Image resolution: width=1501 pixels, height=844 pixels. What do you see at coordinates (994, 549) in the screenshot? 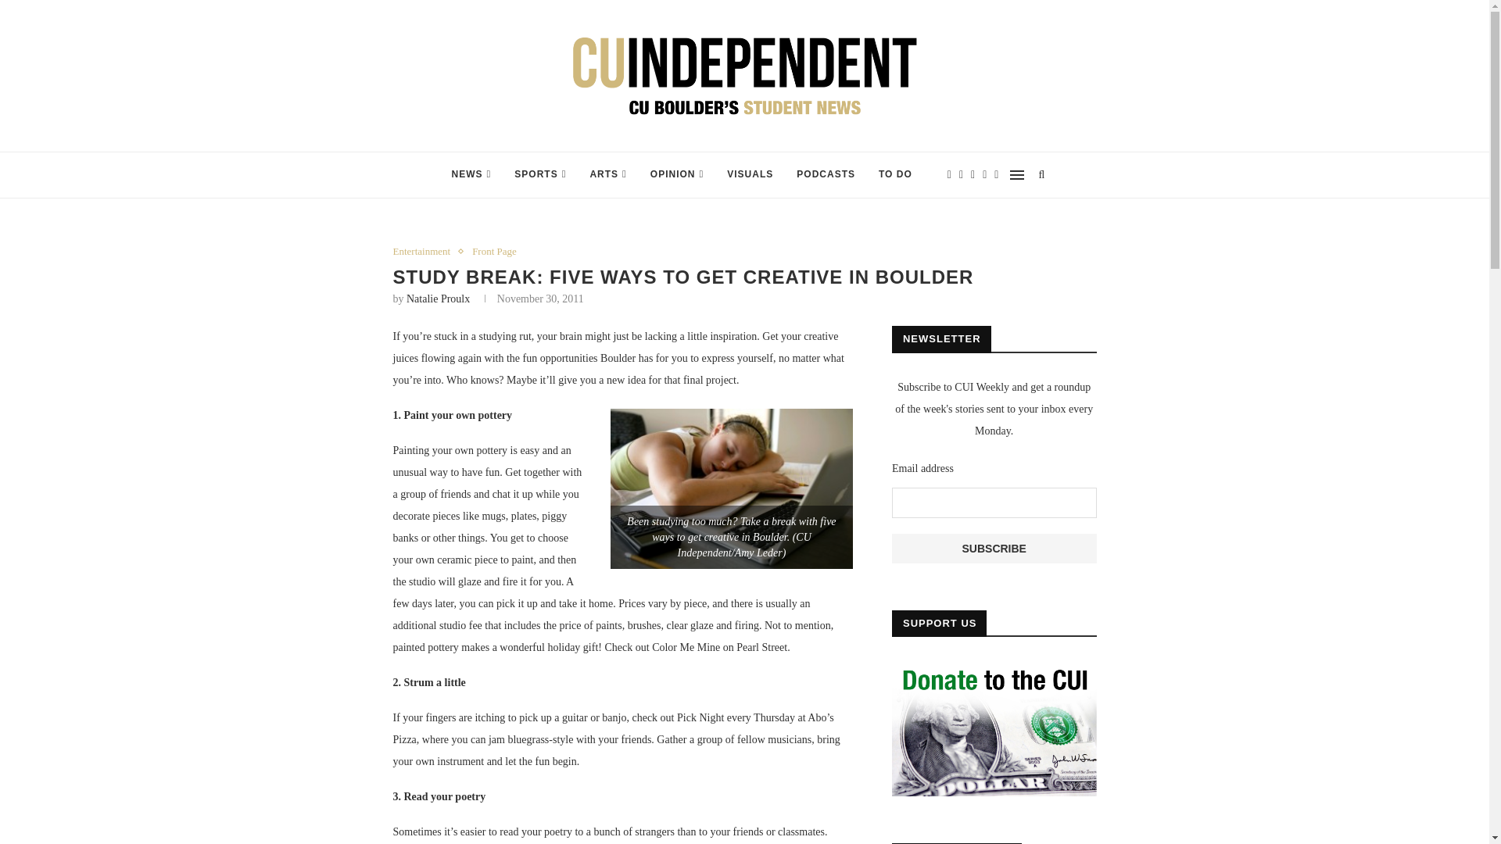
I see `Subscribe` at bounding box center [994, 549].